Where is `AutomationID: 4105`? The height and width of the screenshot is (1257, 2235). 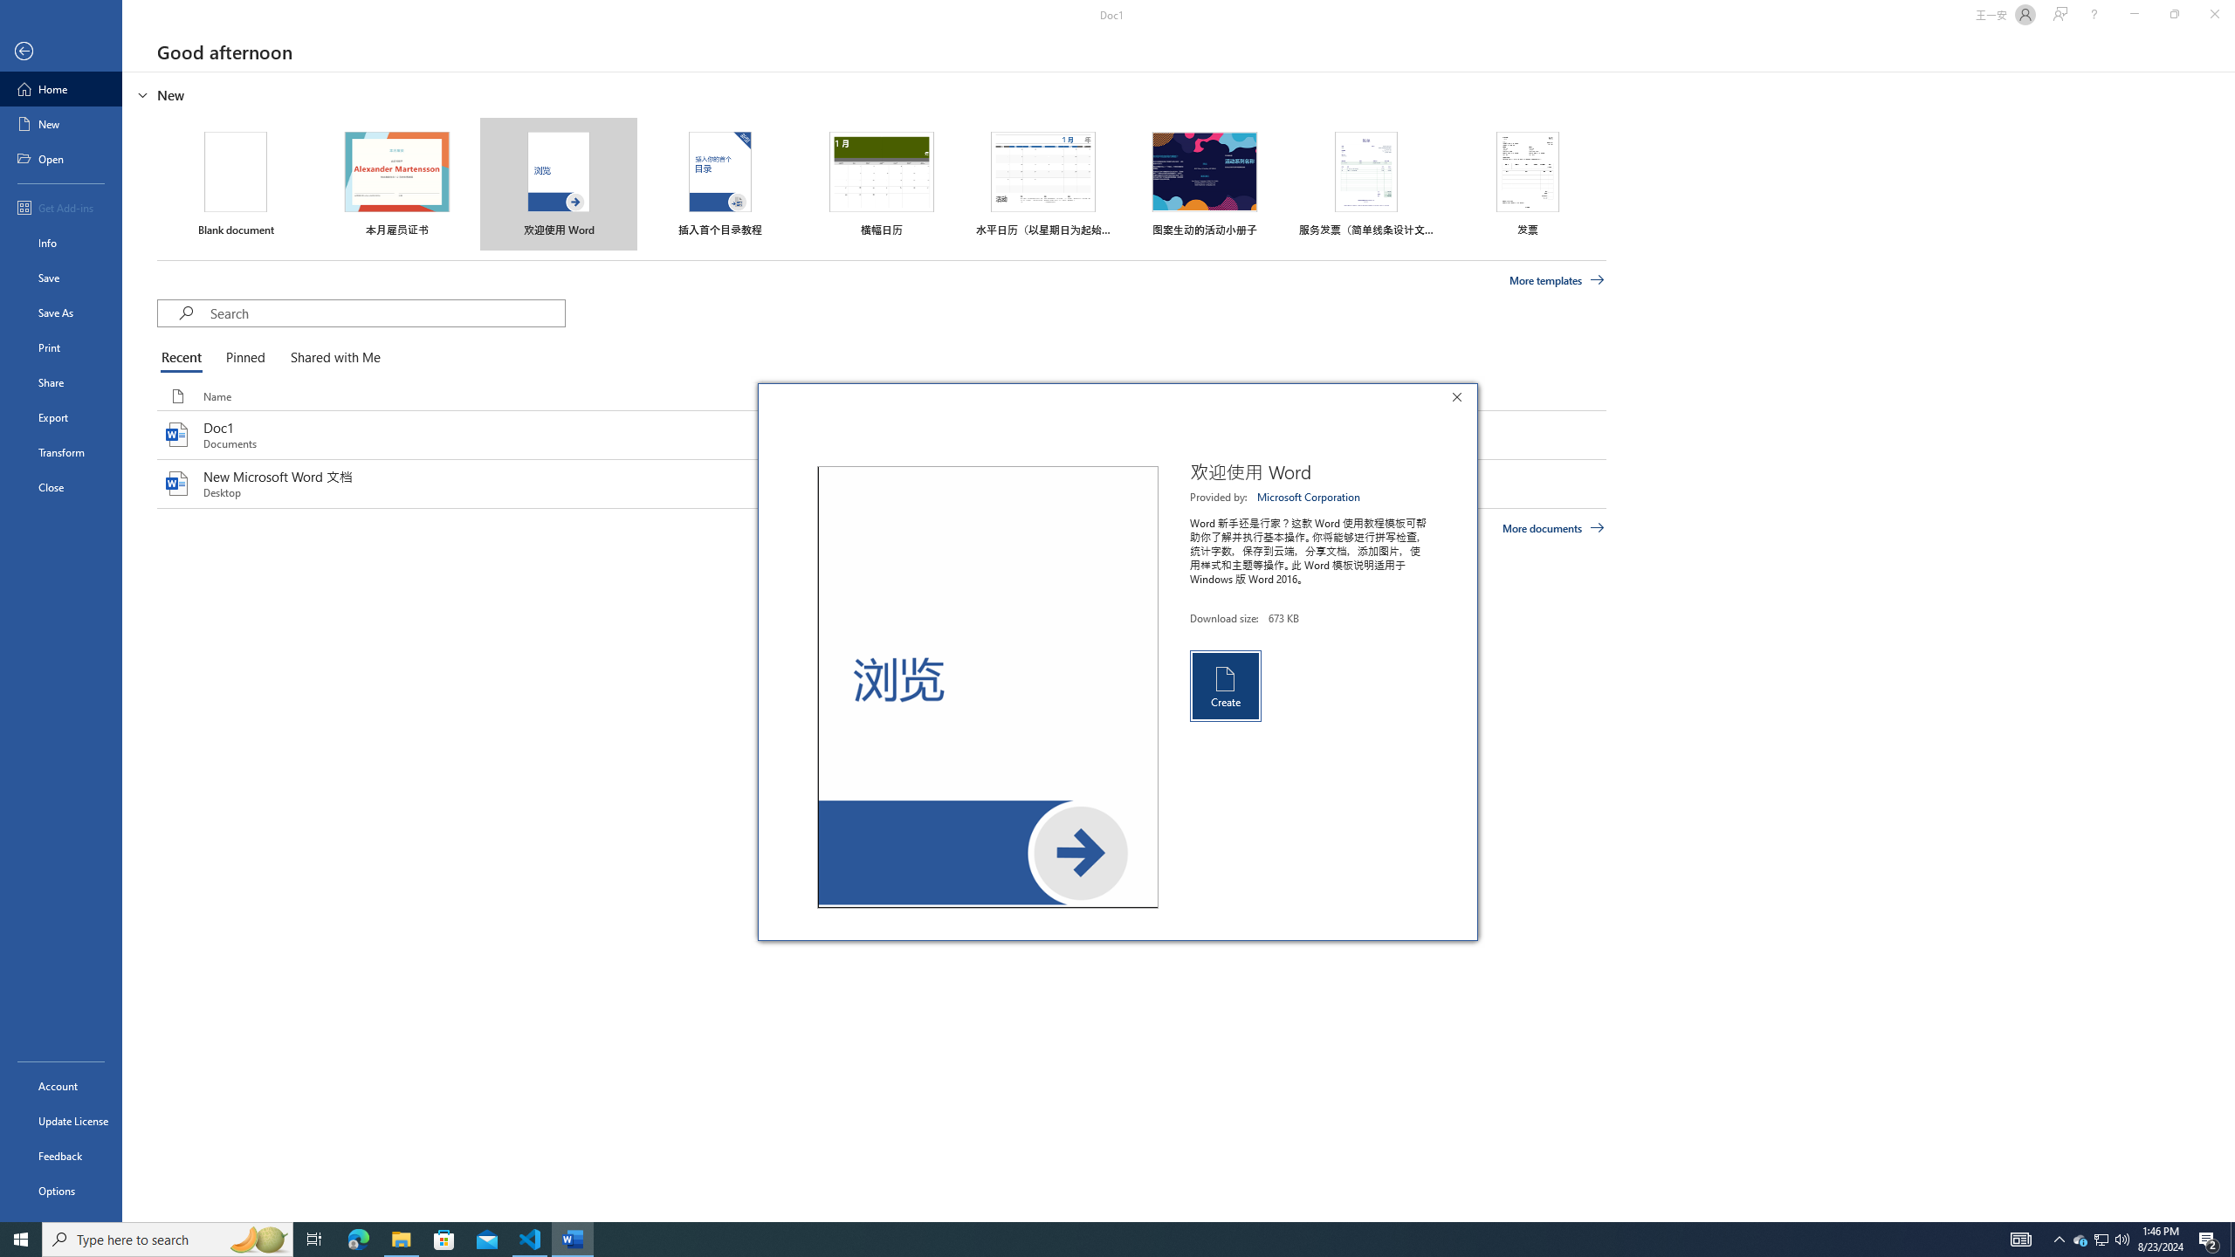 AutomationID: 4105 is located at coordinates (2021, 1240).